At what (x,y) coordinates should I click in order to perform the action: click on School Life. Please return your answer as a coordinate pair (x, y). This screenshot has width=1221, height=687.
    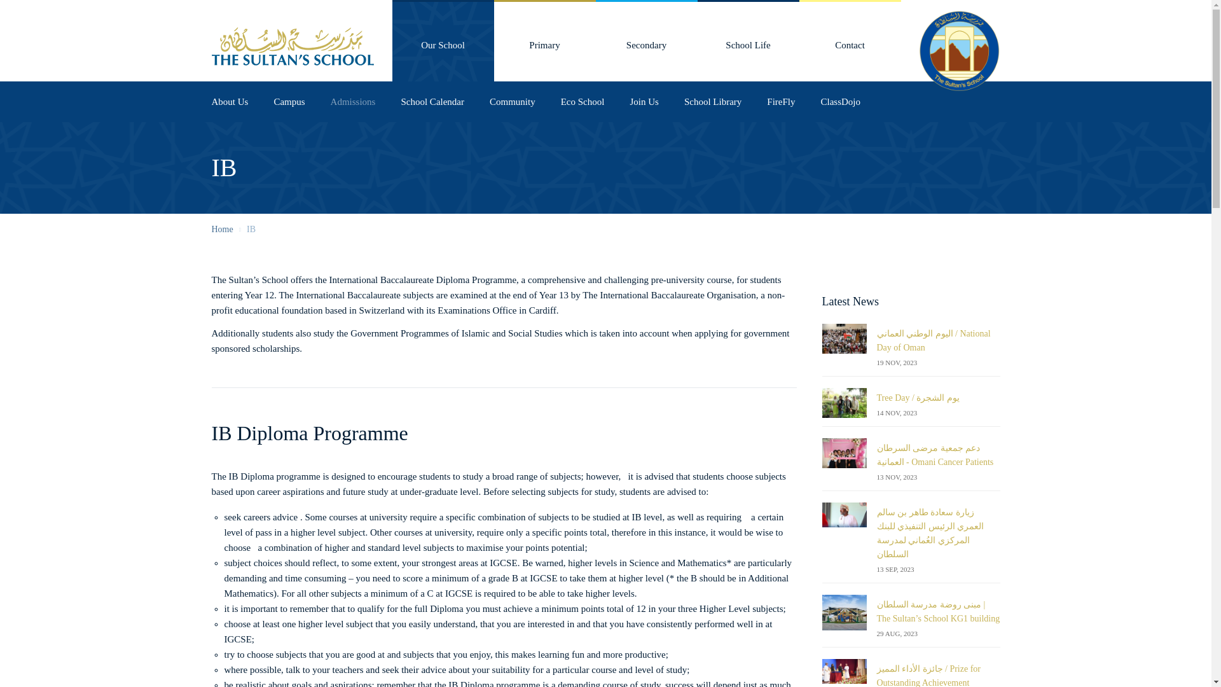
    Looking at the image, I should click on (748, 41).